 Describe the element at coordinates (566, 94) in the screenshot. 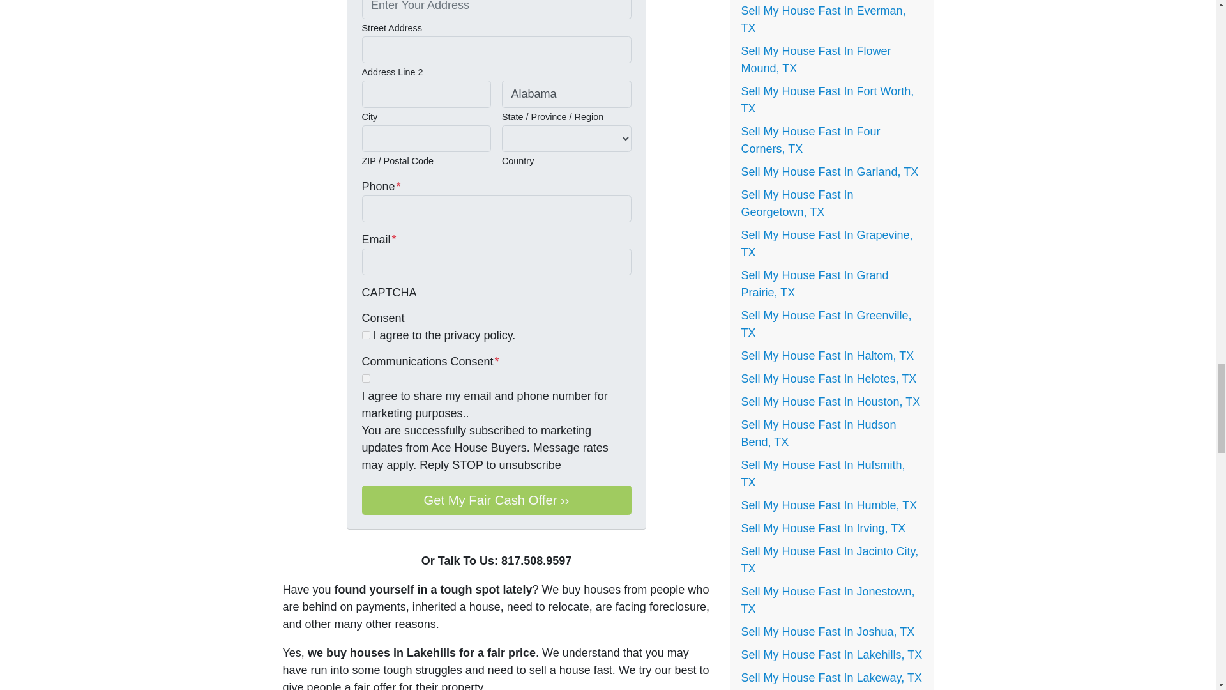

I see `Alabama` at that location.